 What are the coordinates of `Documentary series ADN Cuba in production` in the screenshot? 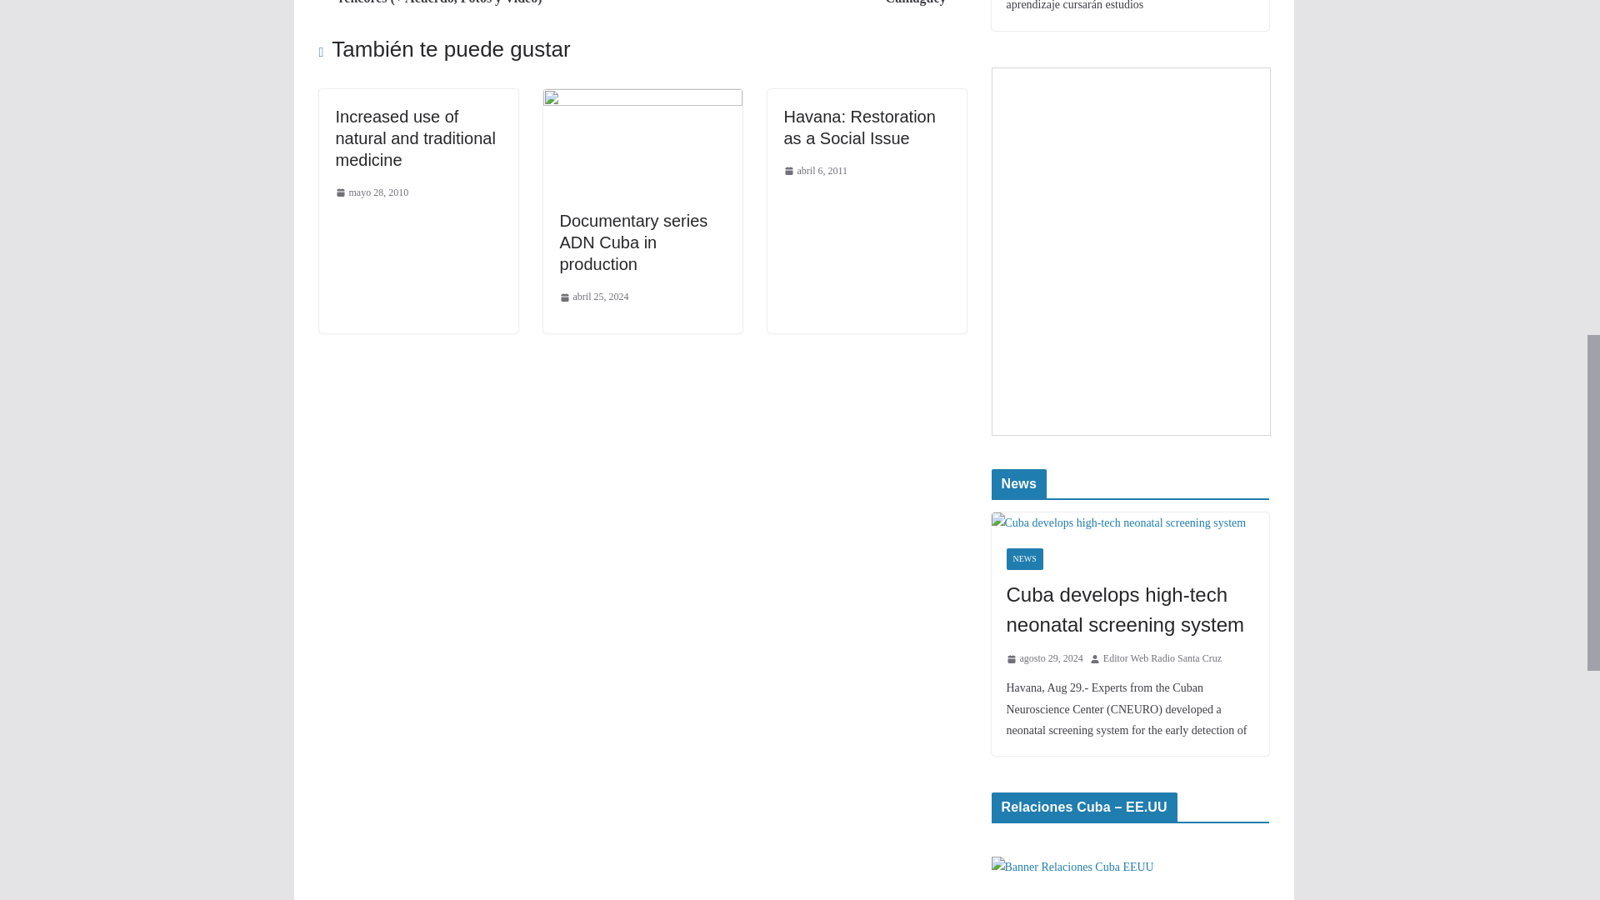 It's located at (642, 100).